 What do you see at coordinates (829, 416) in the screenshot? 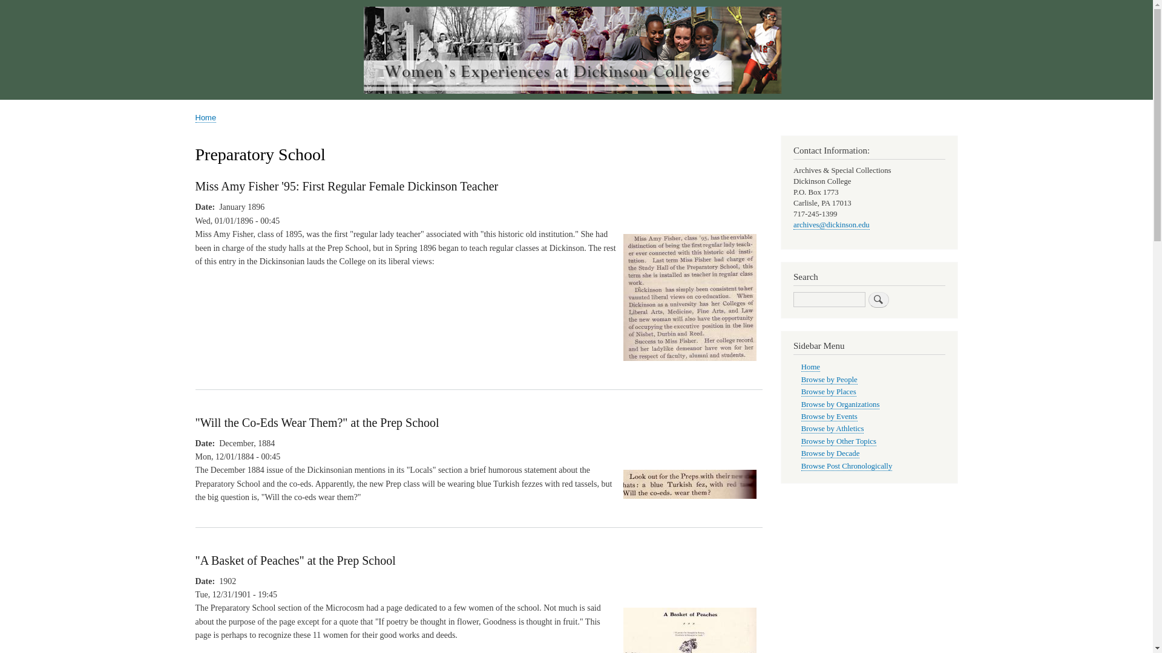
I see `Browse by Events` at bounding box center [829, 416].